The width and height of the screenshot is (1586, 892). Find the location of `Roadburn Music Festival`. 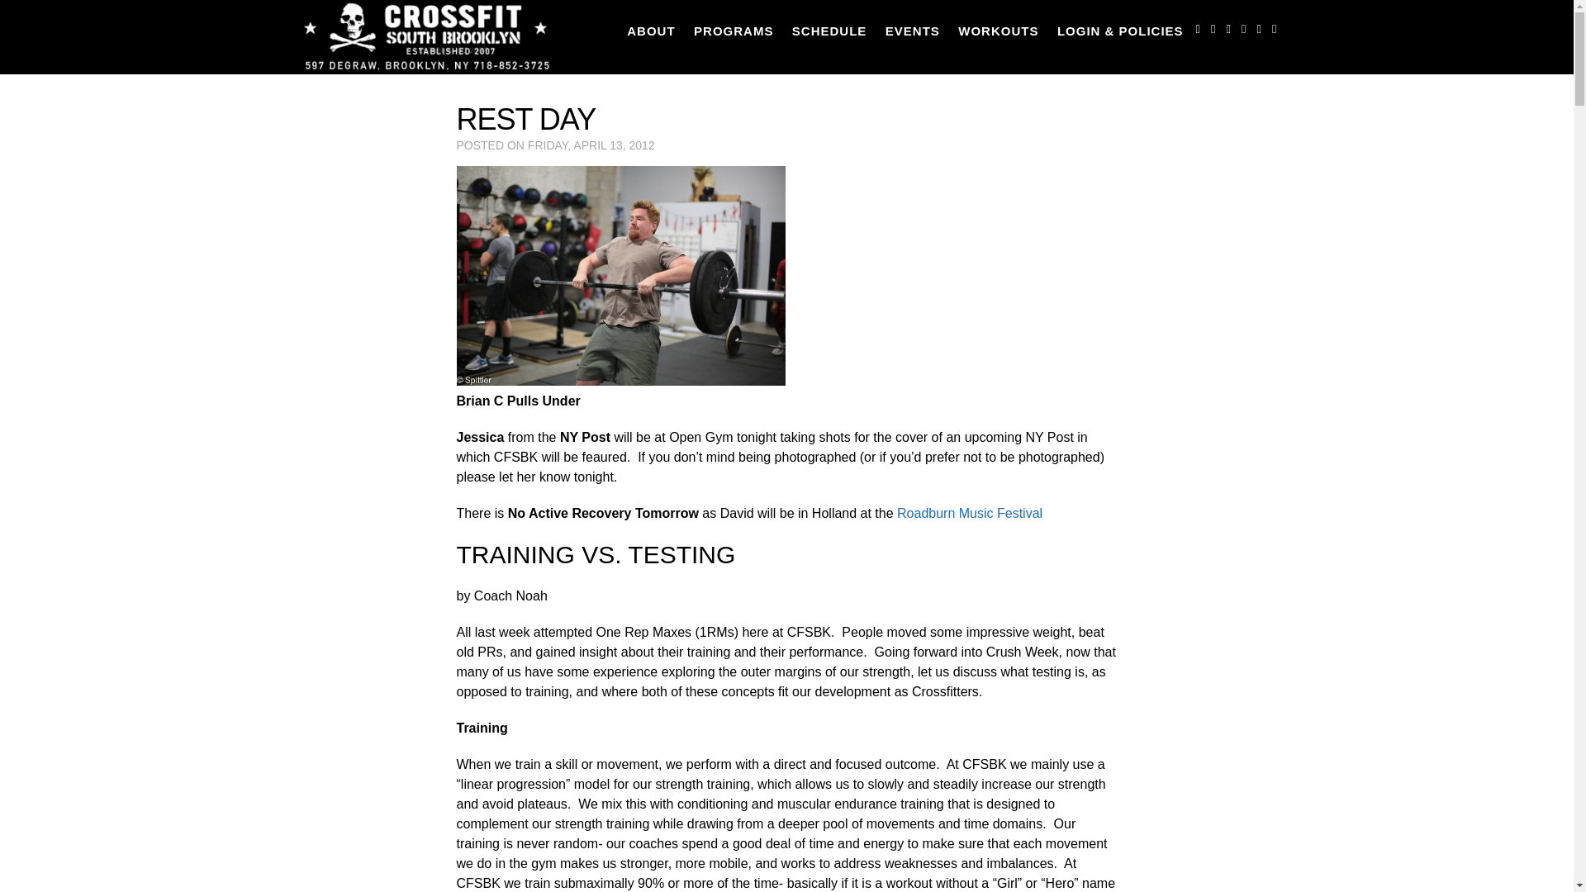

Roadburn Music Festival is located at coordinates (970, 513).